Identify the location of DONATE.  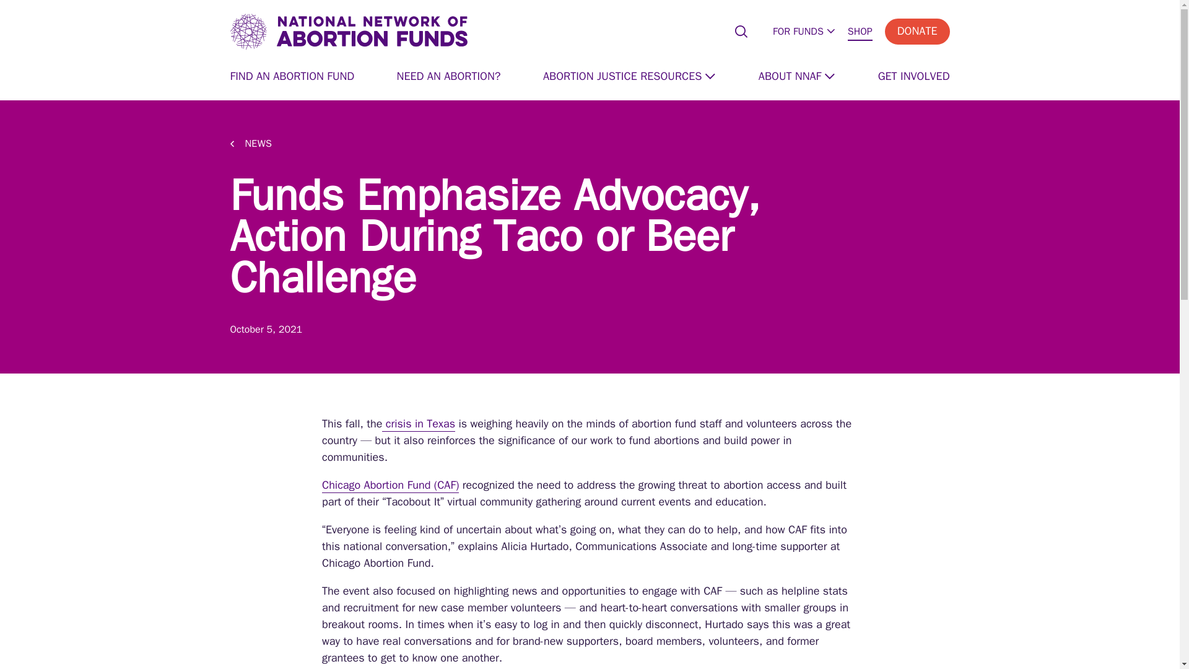
(917, 32).